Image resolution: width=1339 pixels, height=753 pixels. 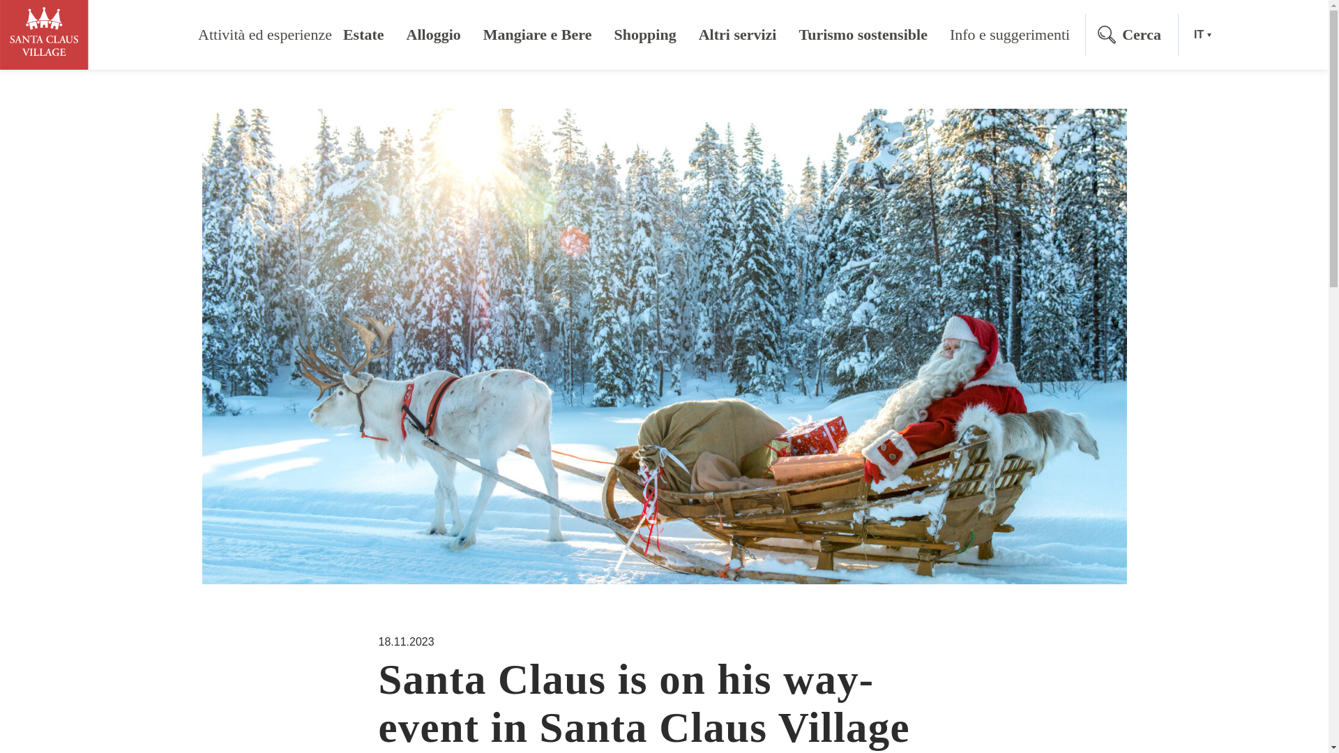 I want to click on Orari e date di apertura, so click(x=1265, y=34).